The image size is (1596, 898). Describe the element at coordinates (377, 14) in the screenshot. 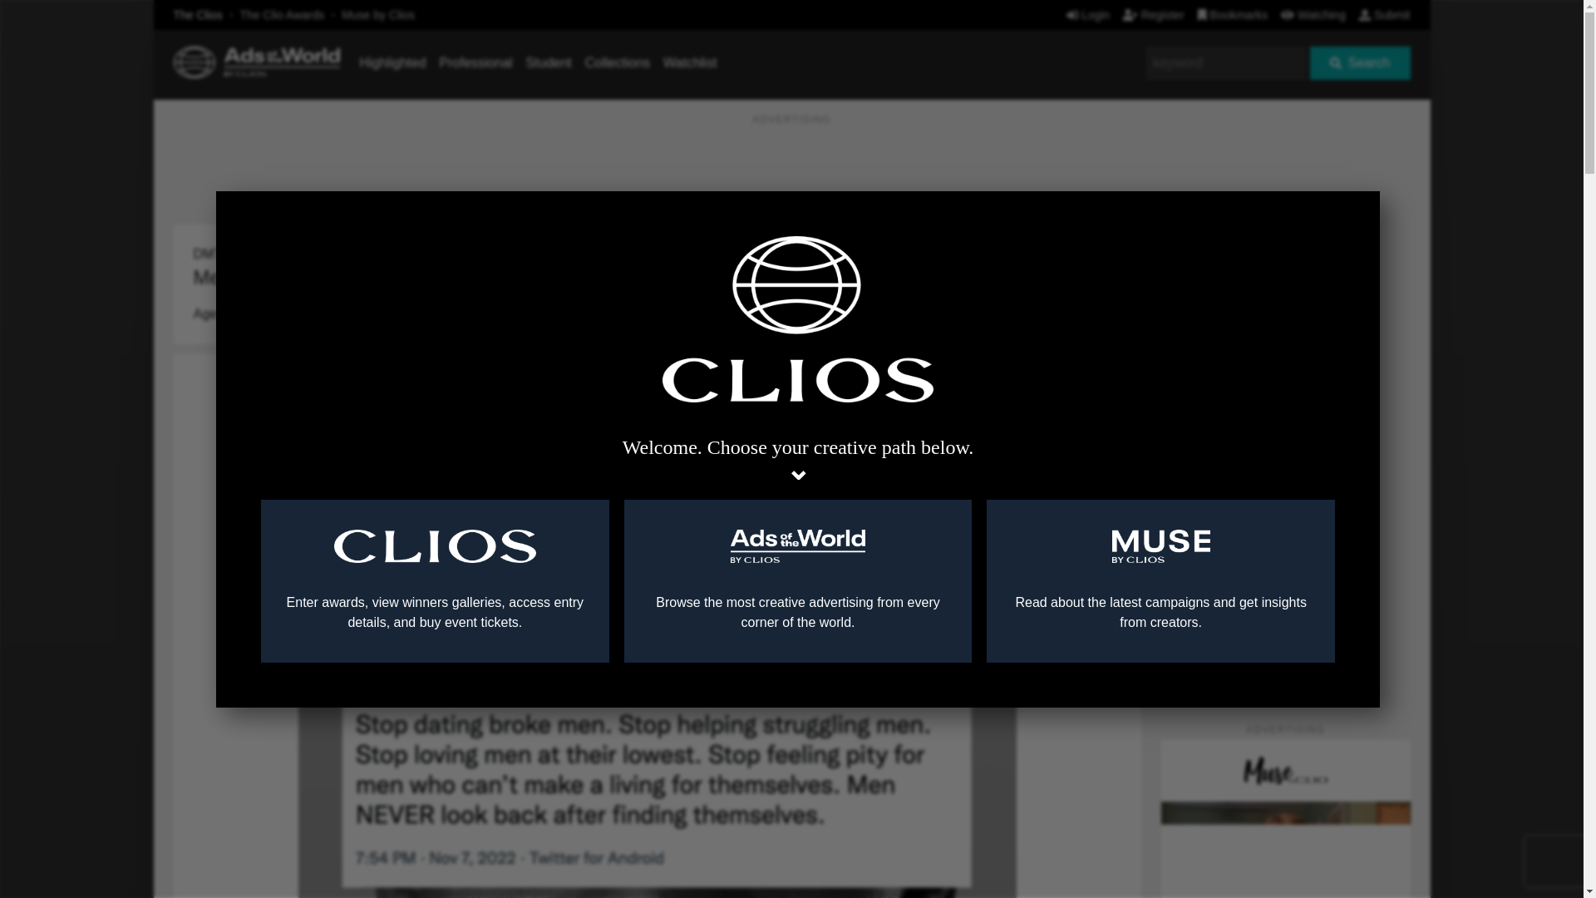

I see `Muse by Clios` at that location.